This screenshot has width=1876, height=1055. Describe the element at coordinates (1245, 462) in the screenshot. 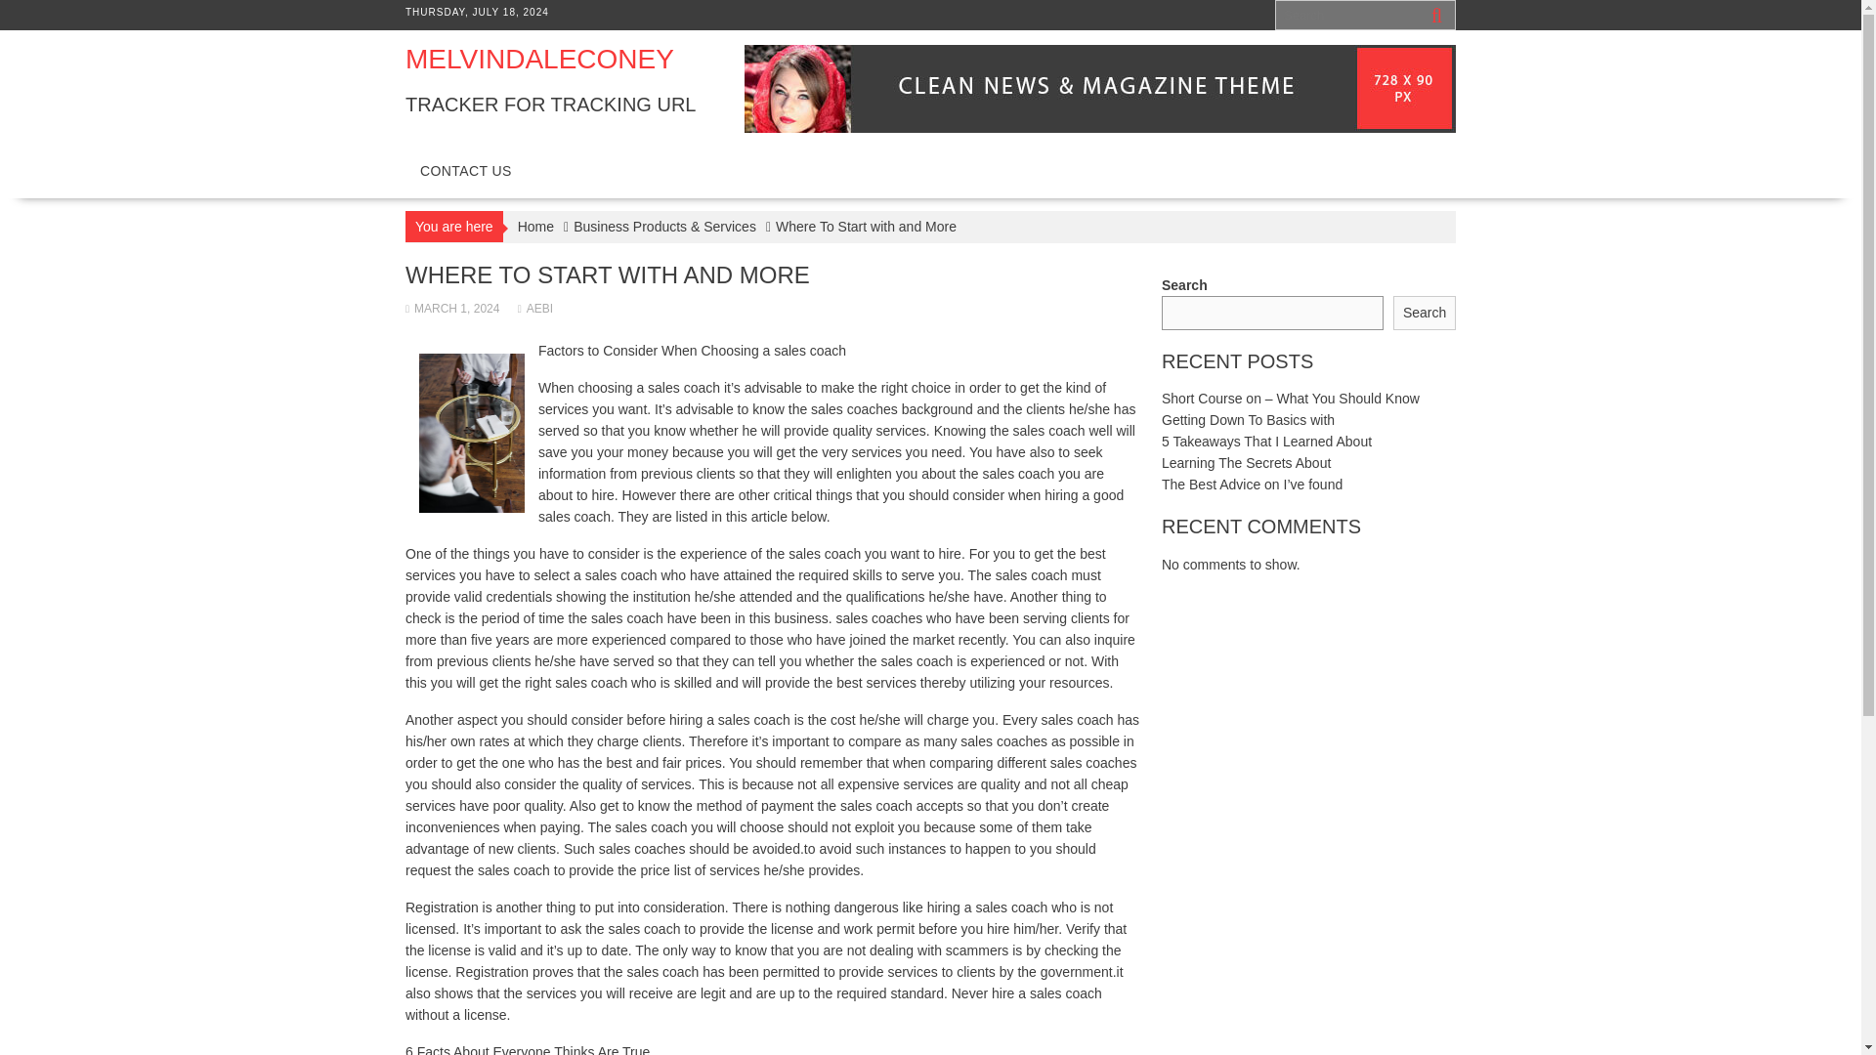

I see `Learning The Secrets About` at that location.